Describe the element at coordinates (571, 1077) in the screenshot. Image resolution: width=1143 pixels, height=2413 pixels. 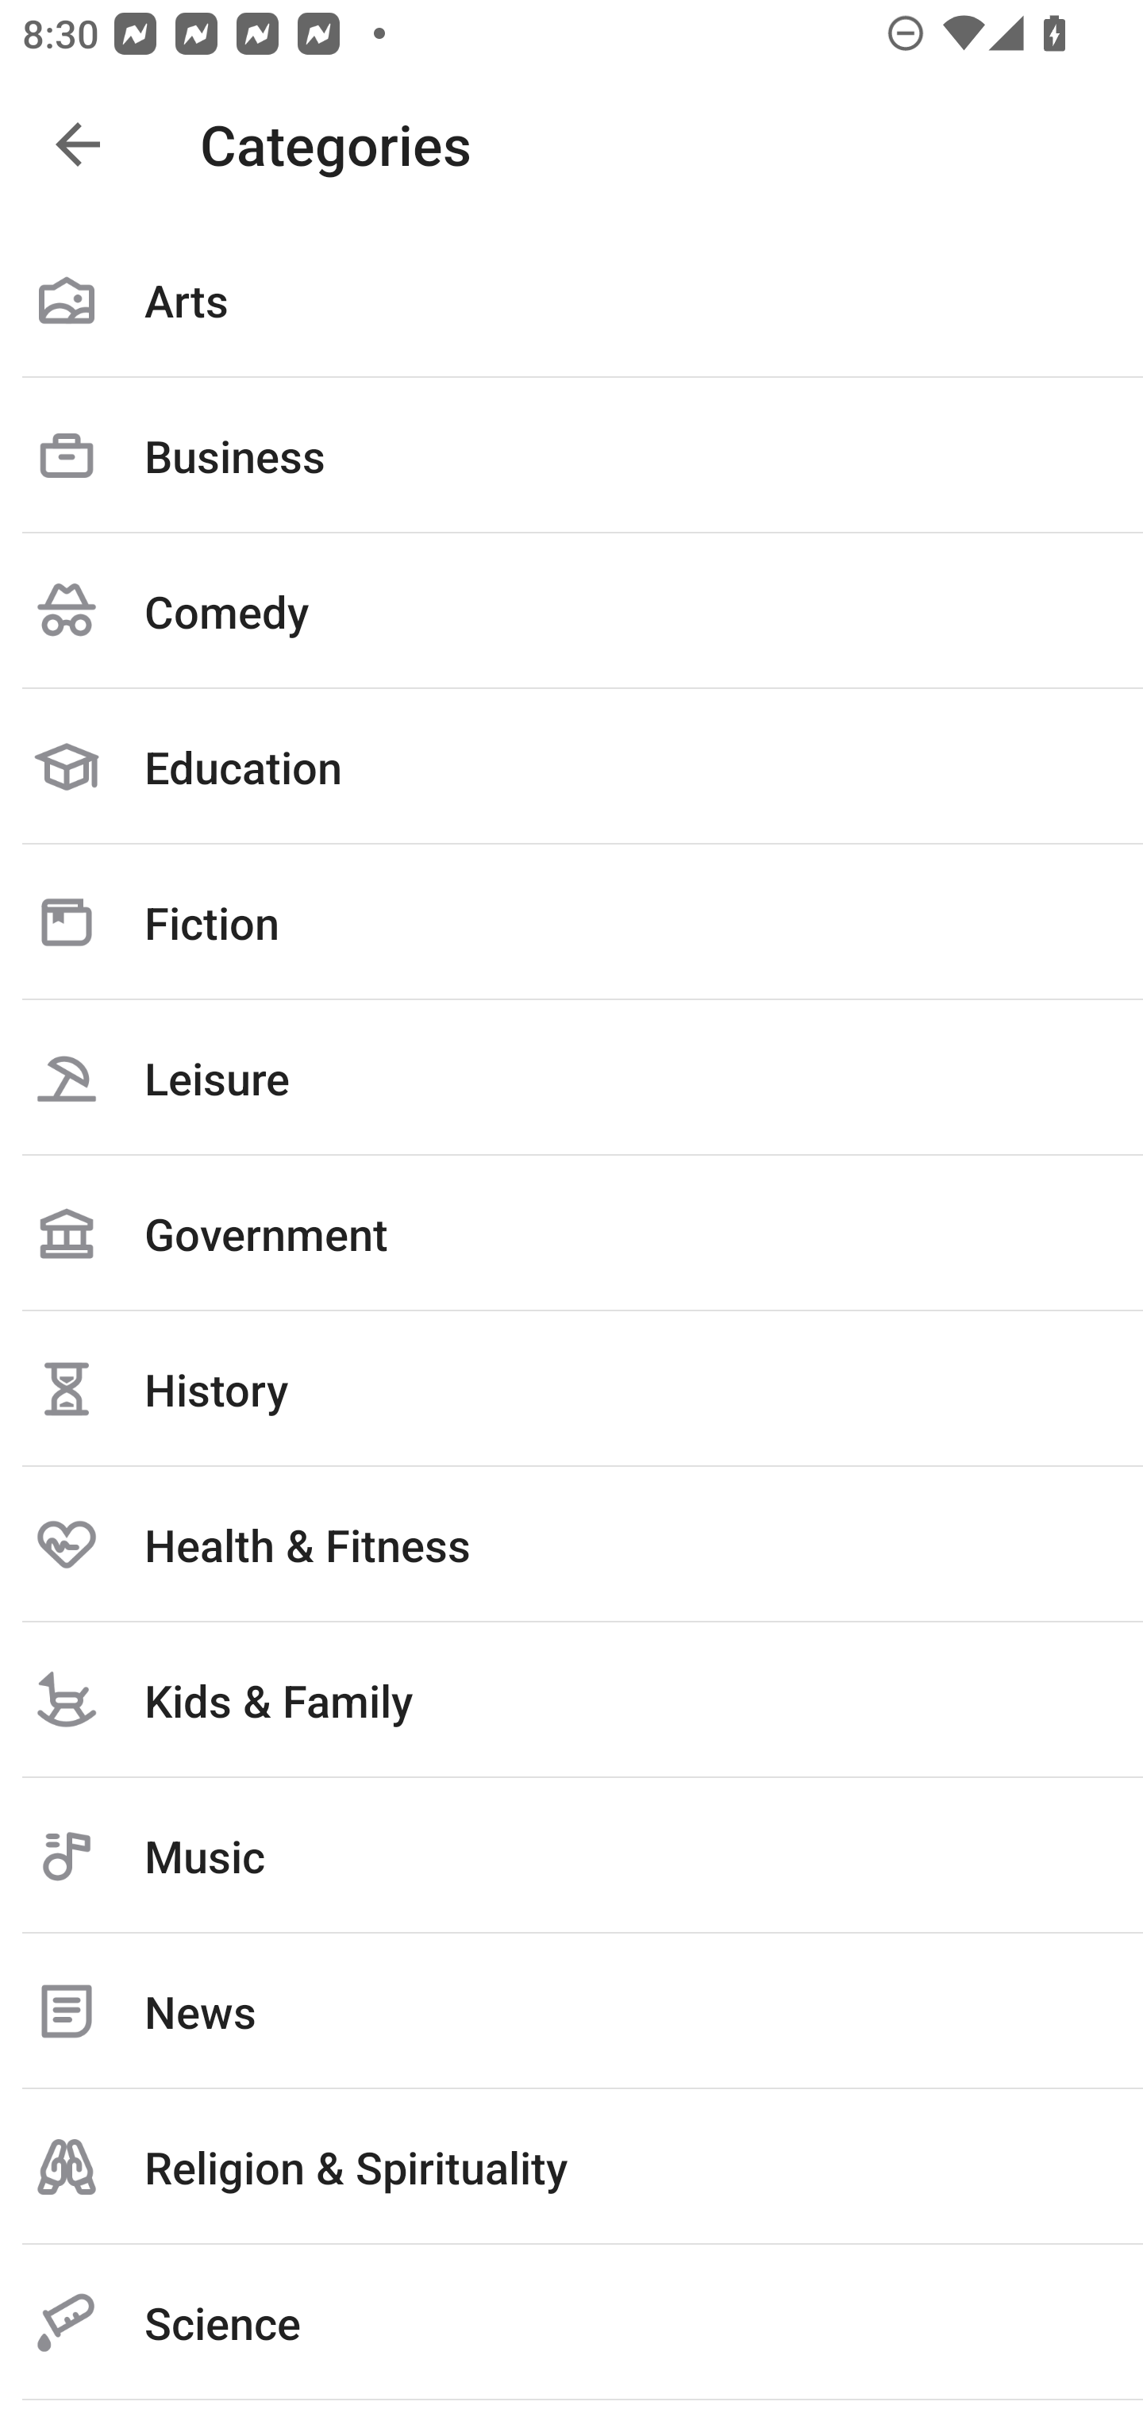
I see `Leisure` at that location.